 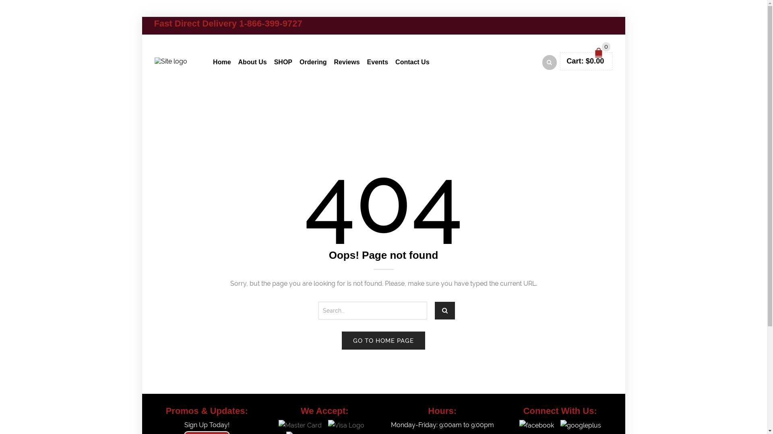 What do you see at coordinates (412, 61) in the screenshot?
I see `Contact Us` at bounding box center [412, 61].